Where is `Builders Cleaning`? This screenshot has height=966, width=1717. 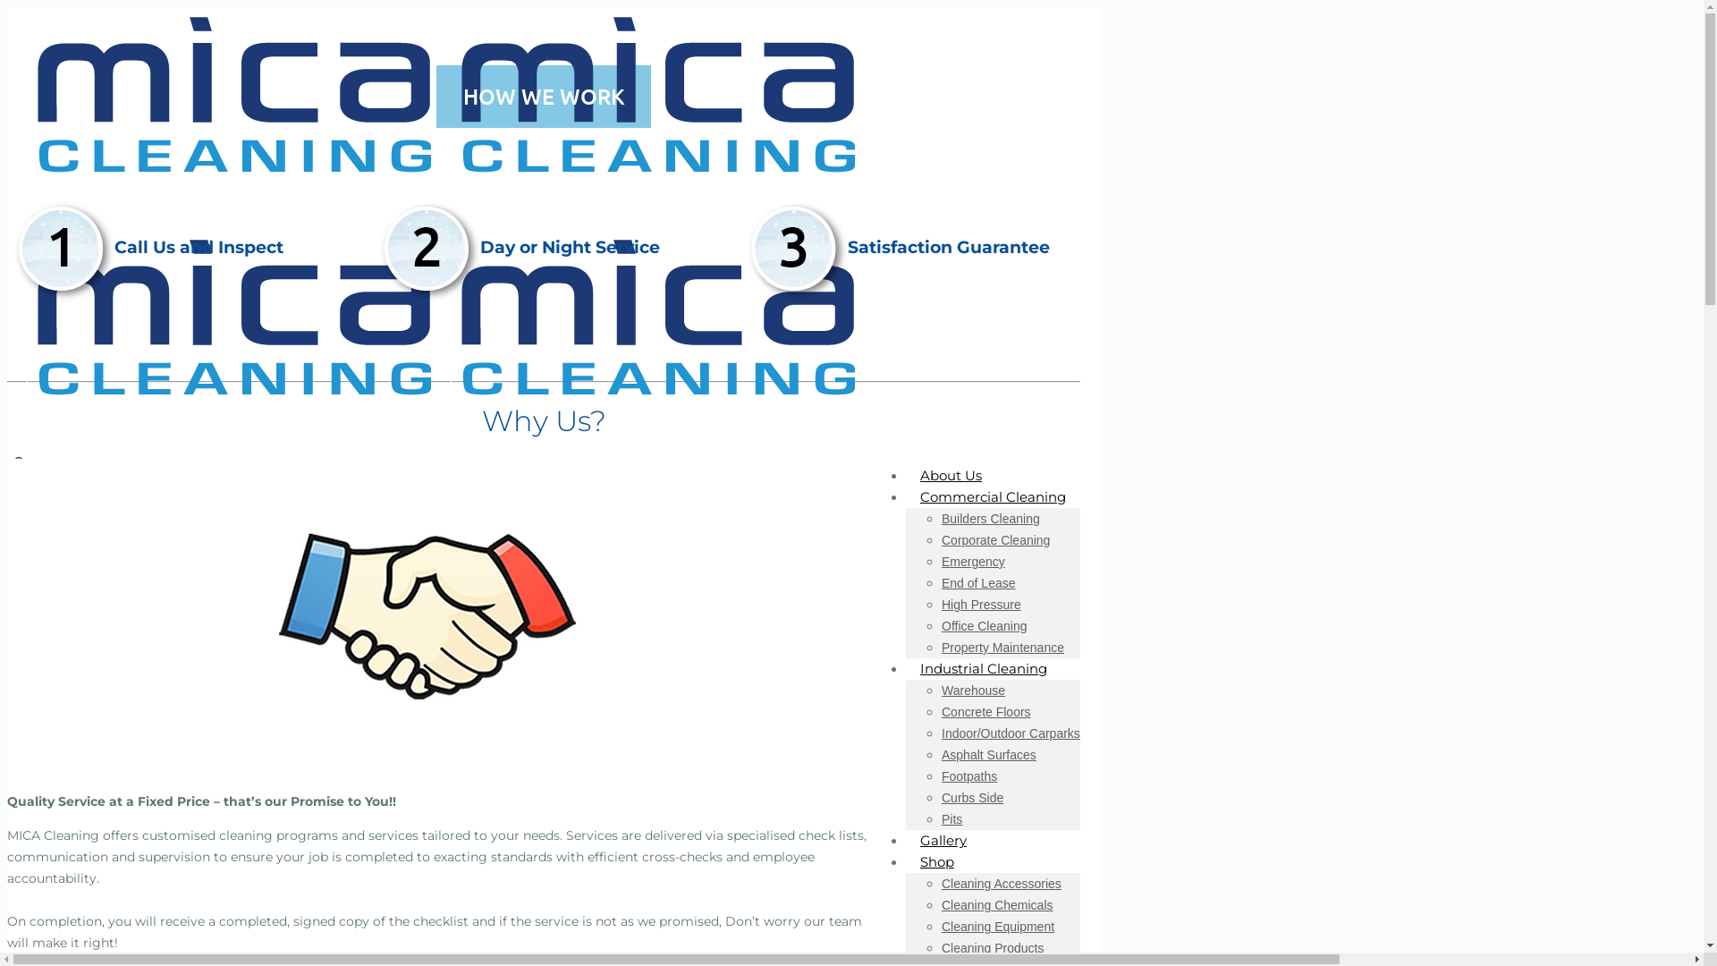 Builders Cleaning is located at coordinates (991, 519).